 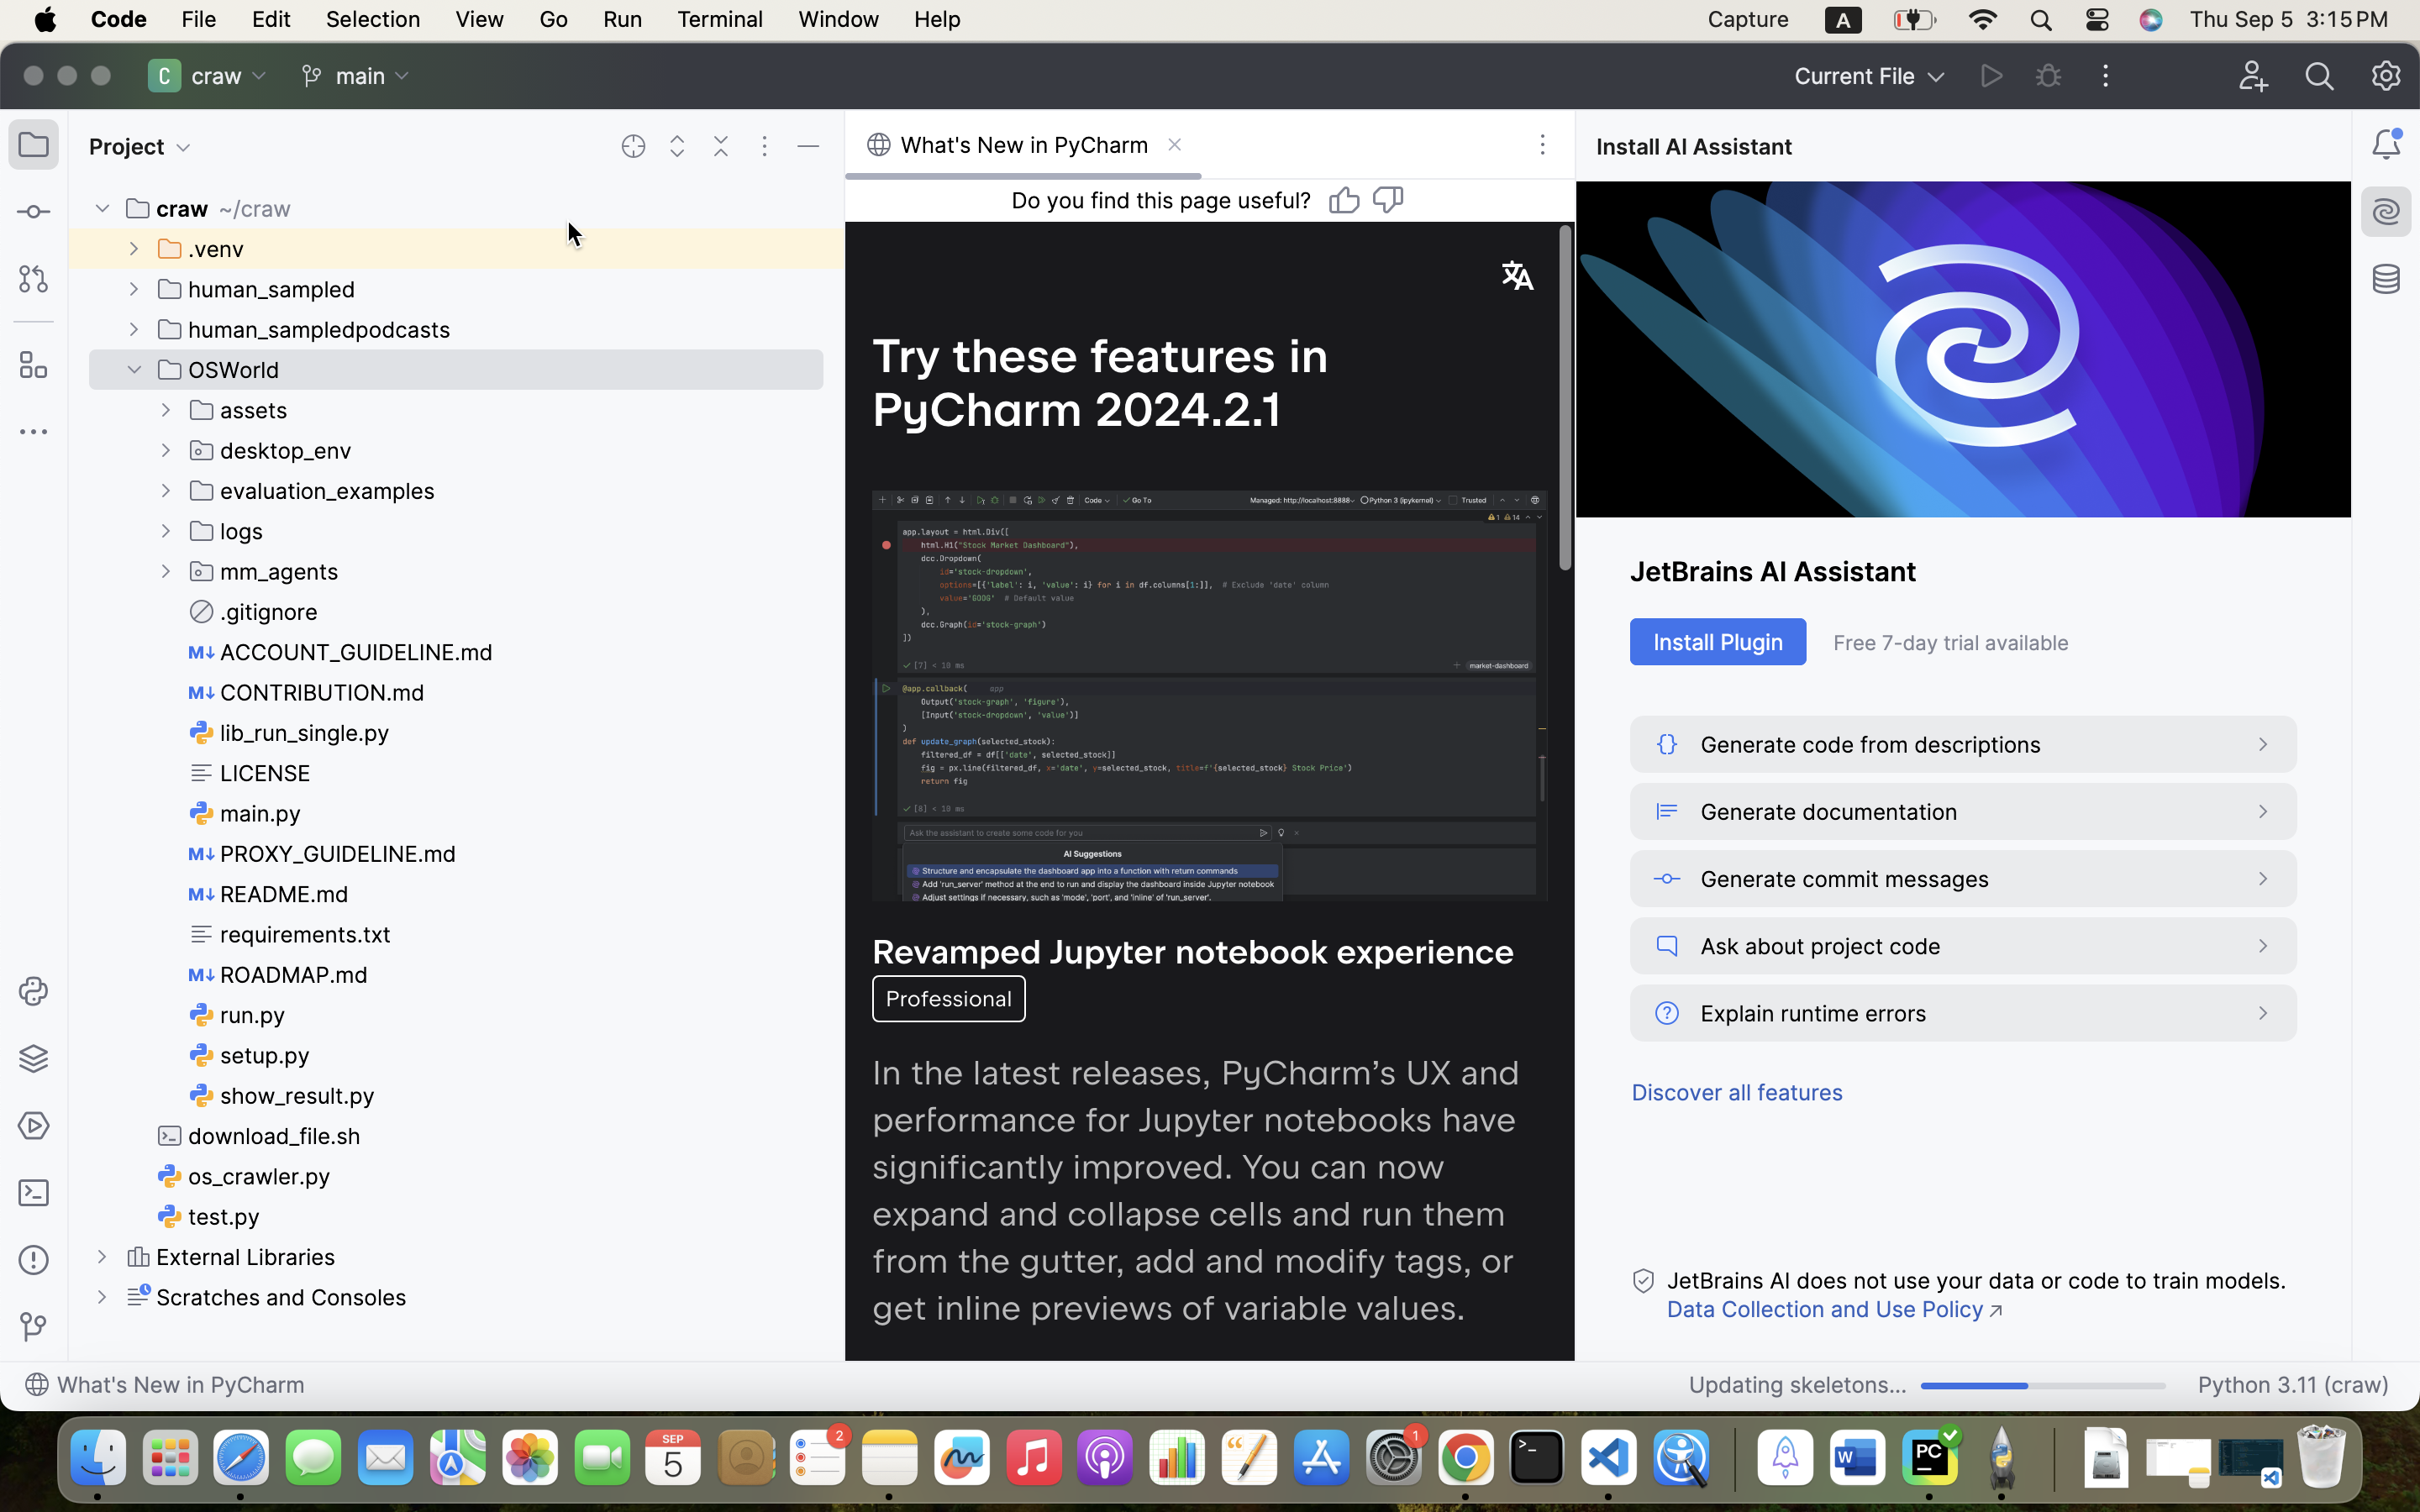 What do you see at coordinates (238, 1015) in the screenshot?
I see `run.py` at bounding box center [238, 1015].